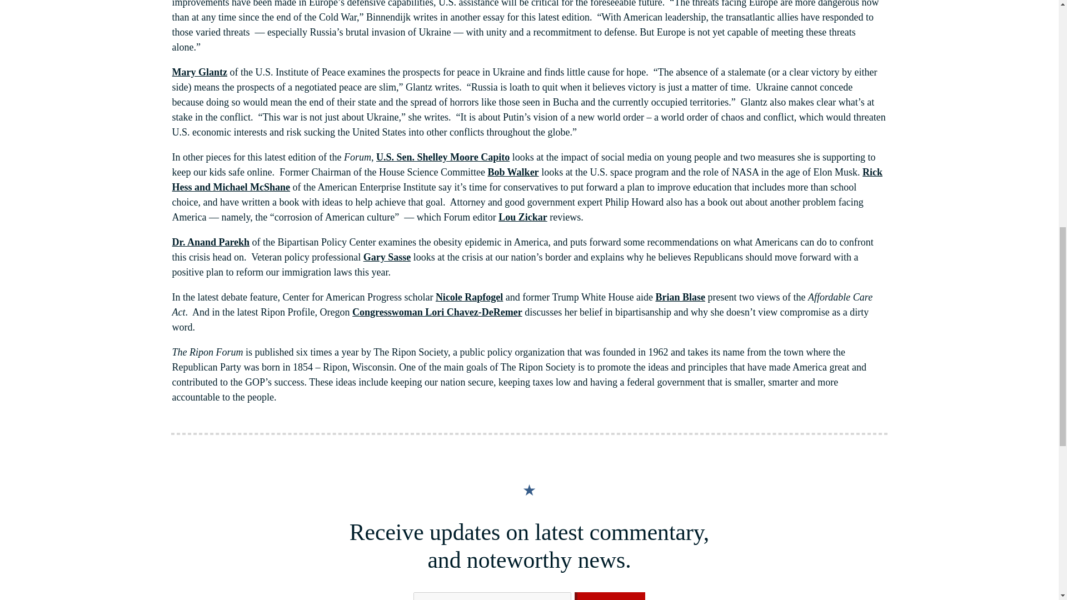  I want to click on SIGN UP, so click(610, 596).